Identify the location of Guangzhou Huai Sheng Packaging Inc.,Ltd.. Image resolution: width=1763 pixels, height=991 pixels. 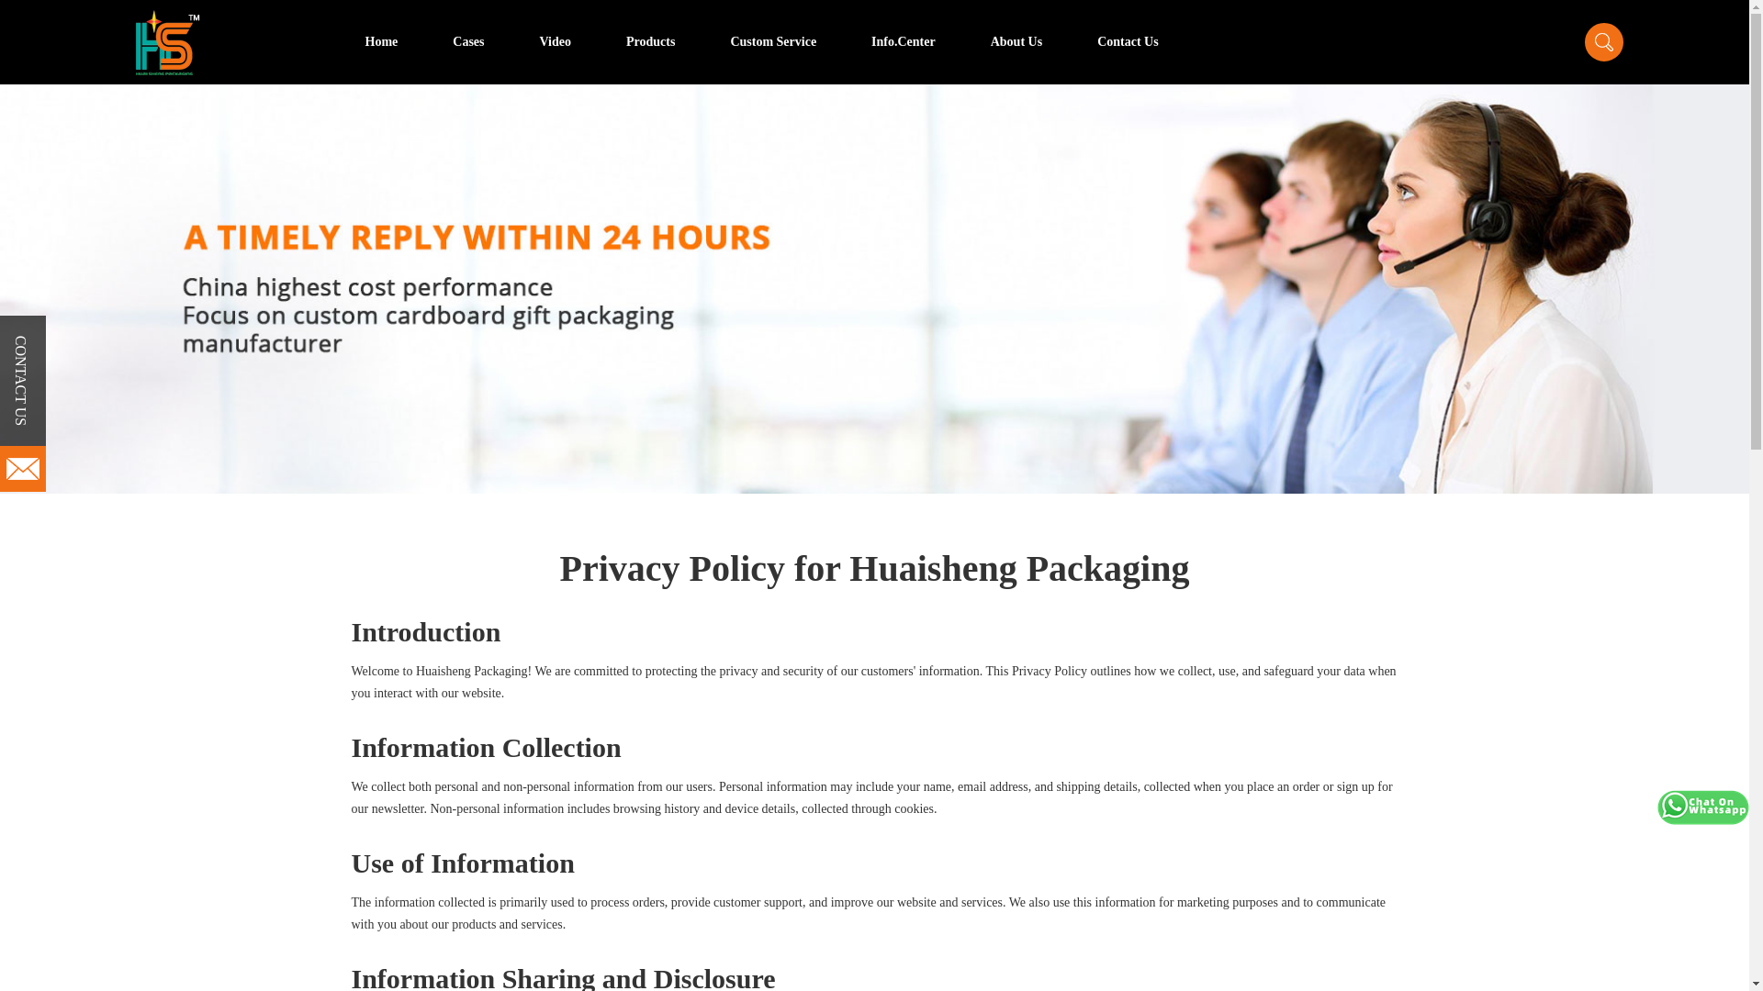
(167, 42).